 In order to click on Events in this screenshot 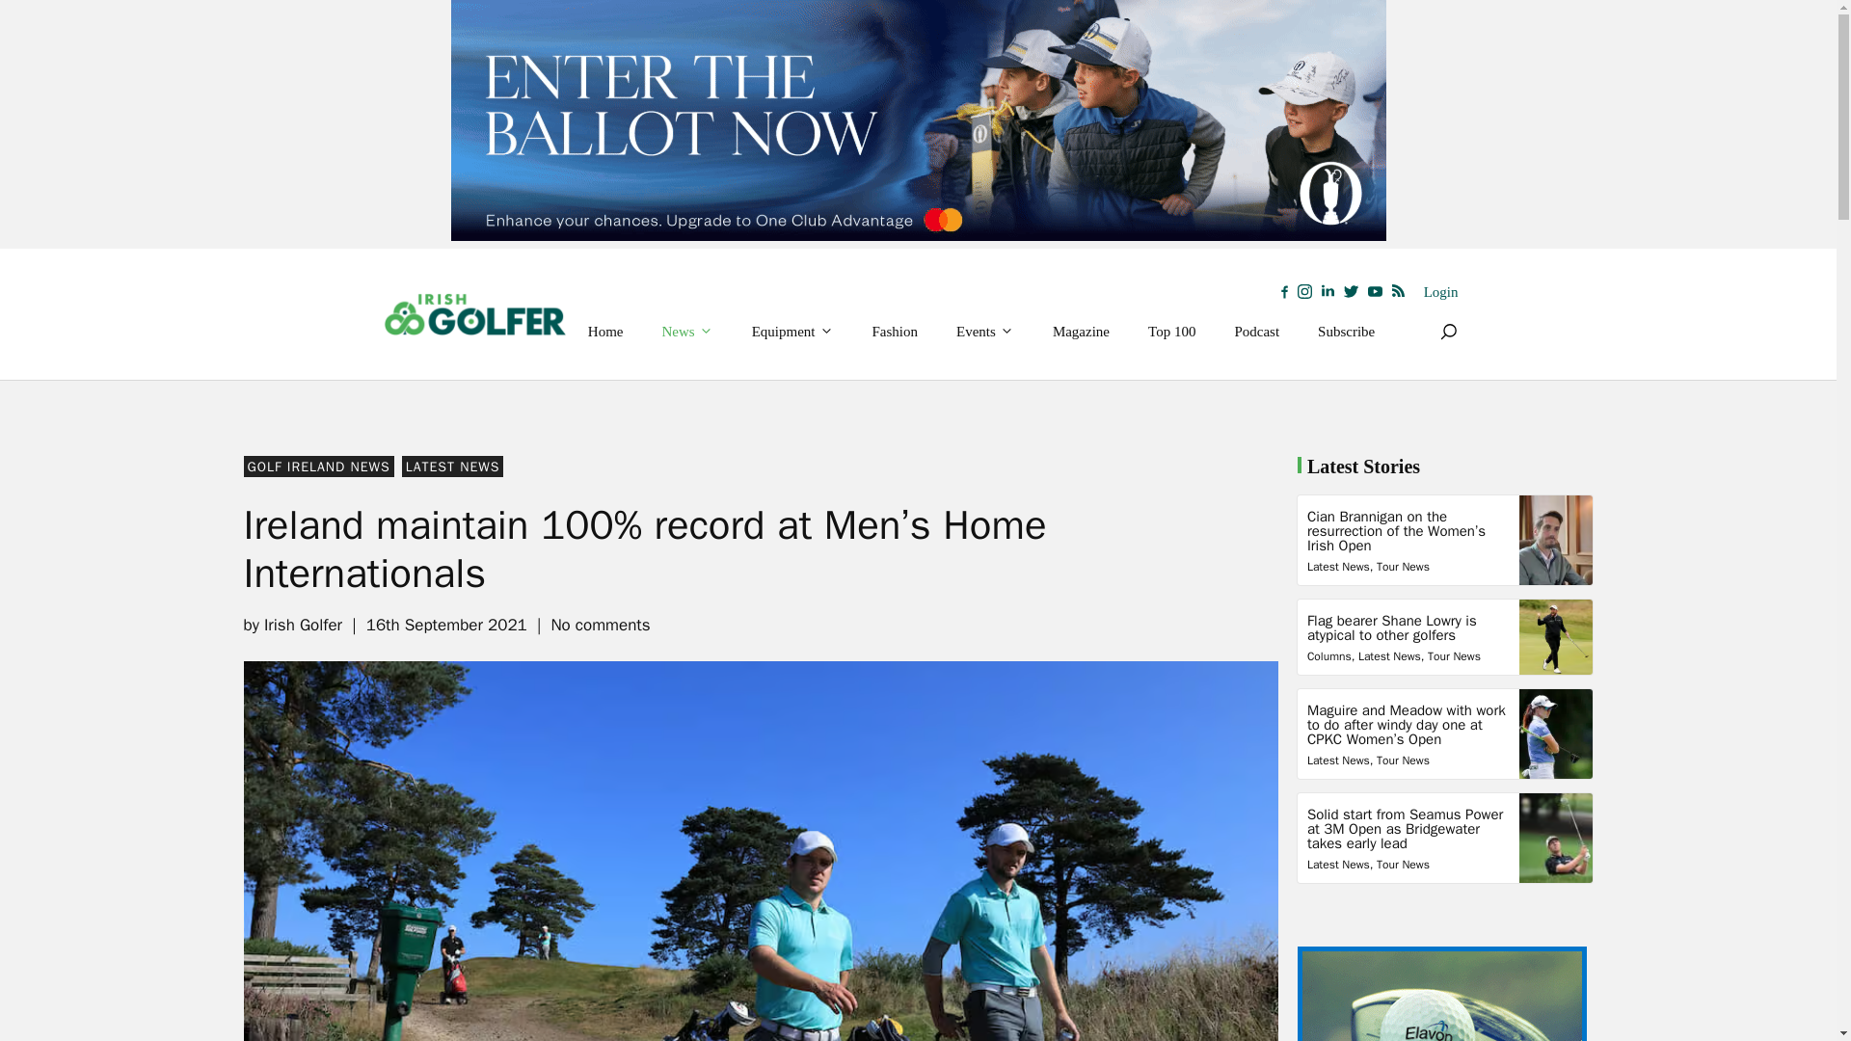, I will do `click(984, 332)`.